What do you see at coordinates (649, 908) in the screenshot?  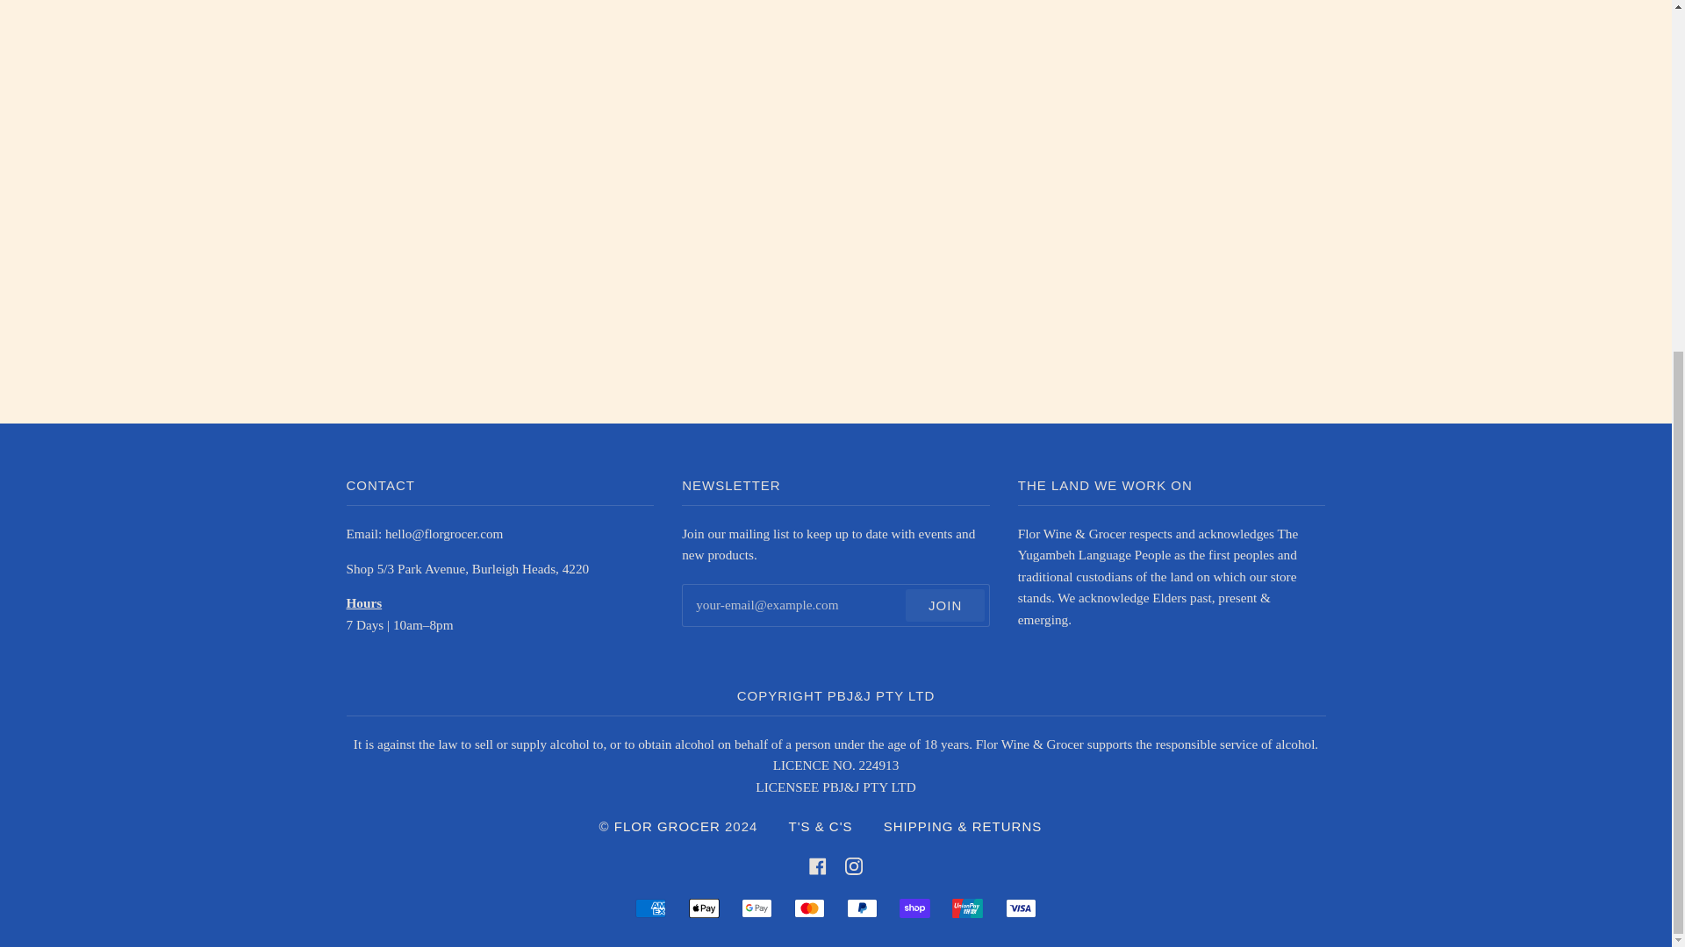 I see `AMERICAN EXPRESS` at bounding box center [649, 908].